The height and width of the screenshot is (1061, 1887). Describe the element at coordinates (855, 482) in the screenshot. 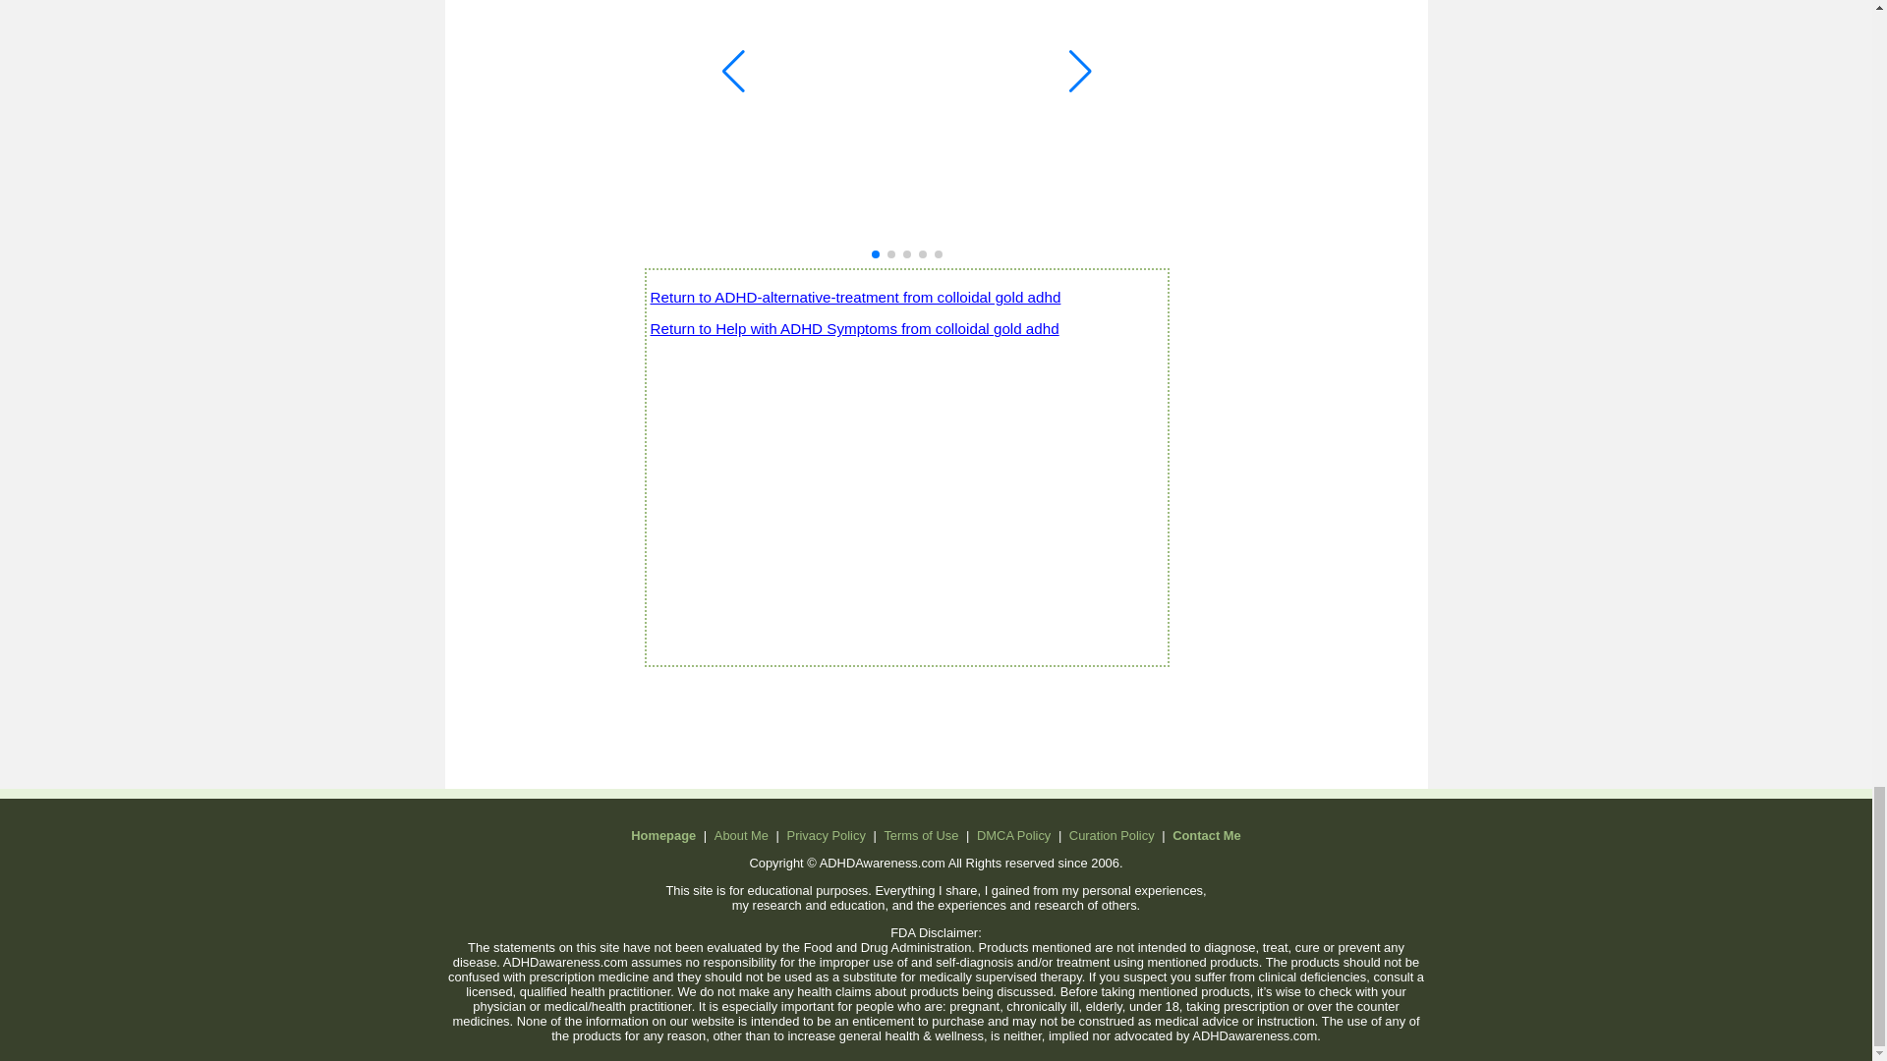

I see `Return to Help with ADHD Symptoms from colloidal gold adhd` at that location.